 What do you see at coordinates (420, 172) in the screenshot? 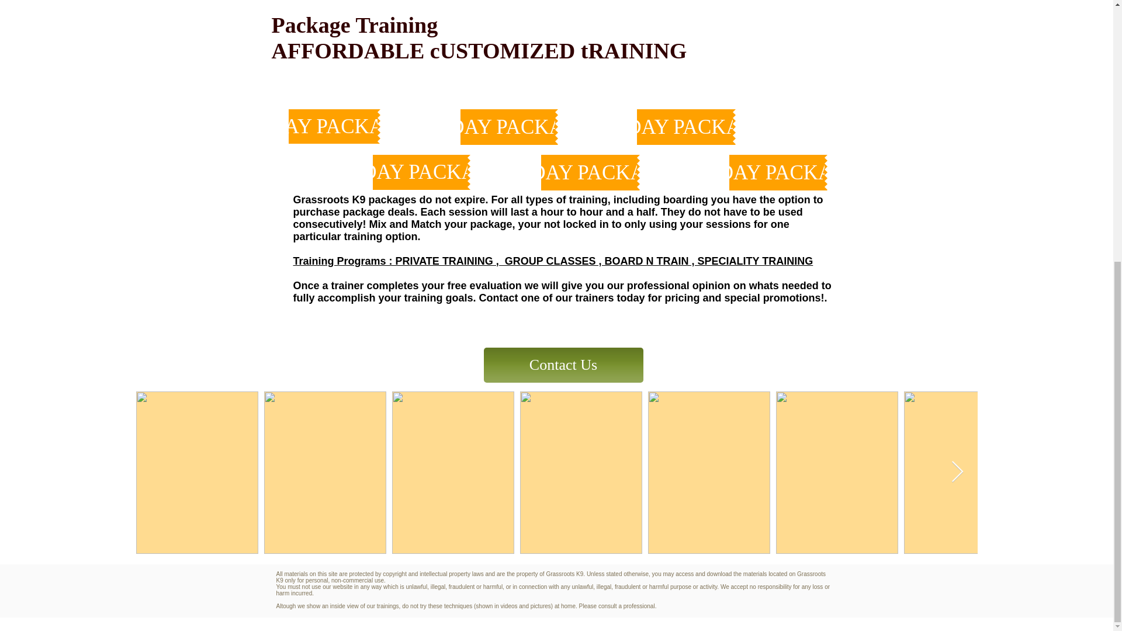
I see `10 DAY PACKAGE` at bounding box center [420, 172].